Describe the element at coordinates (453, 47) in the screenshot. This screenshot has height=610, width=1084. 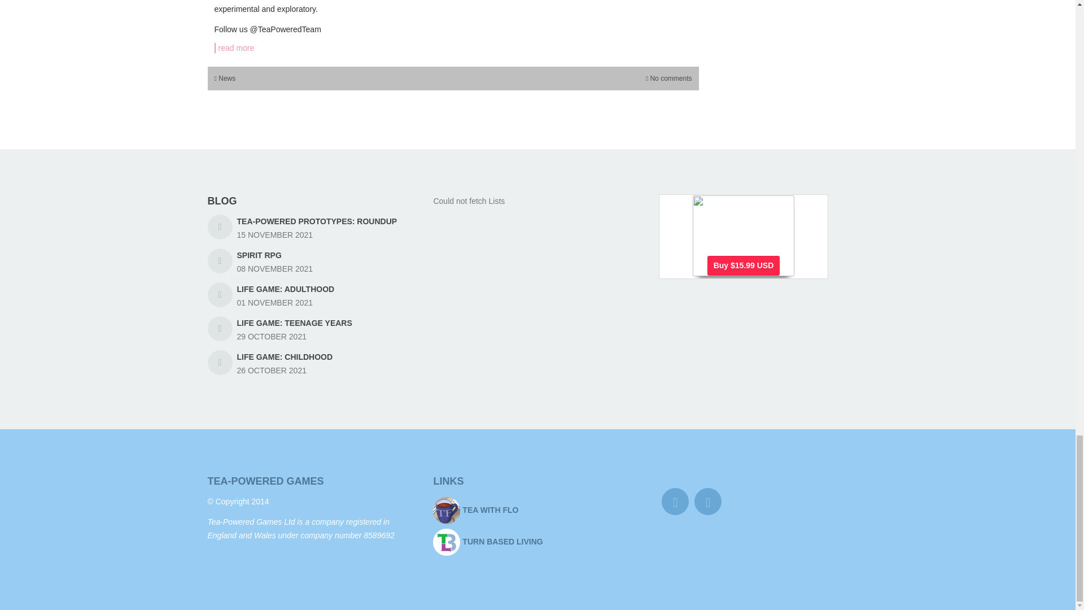
I see `read more` at that location.